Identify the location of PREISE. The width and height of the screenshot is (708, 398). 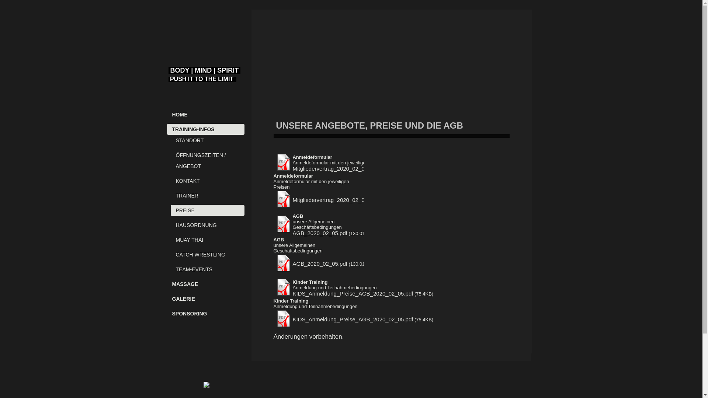
(207, 210).